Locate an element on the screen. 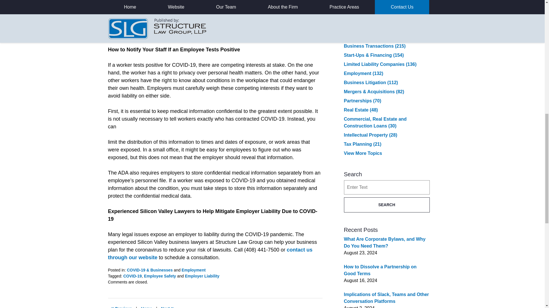 The height and width of the screenshot is (308, 549). COVID-19 is located at coordinates (132, 276).